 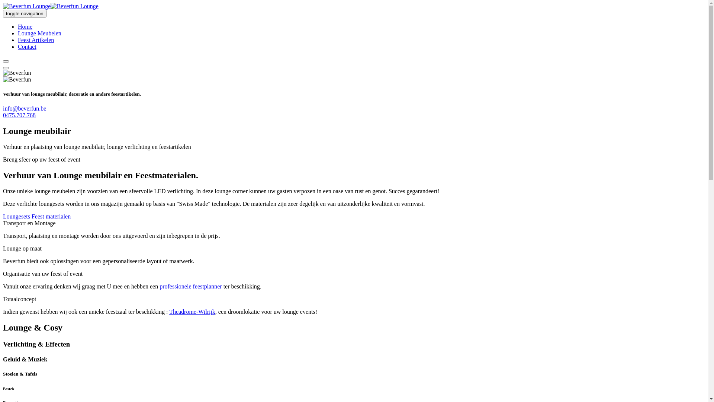 What do you see at coordinates (25, 109) in the screenshot?
I see `info@beverfun.be` at bounding box center [25, 109].